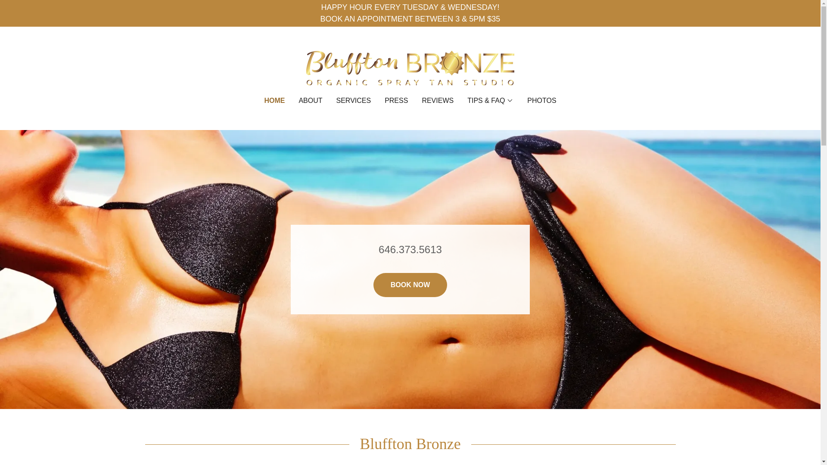 The image size is (827, 465). Describe the element at coordinates (310, 101) in the screenshot. I see `ABOUT` at that location.